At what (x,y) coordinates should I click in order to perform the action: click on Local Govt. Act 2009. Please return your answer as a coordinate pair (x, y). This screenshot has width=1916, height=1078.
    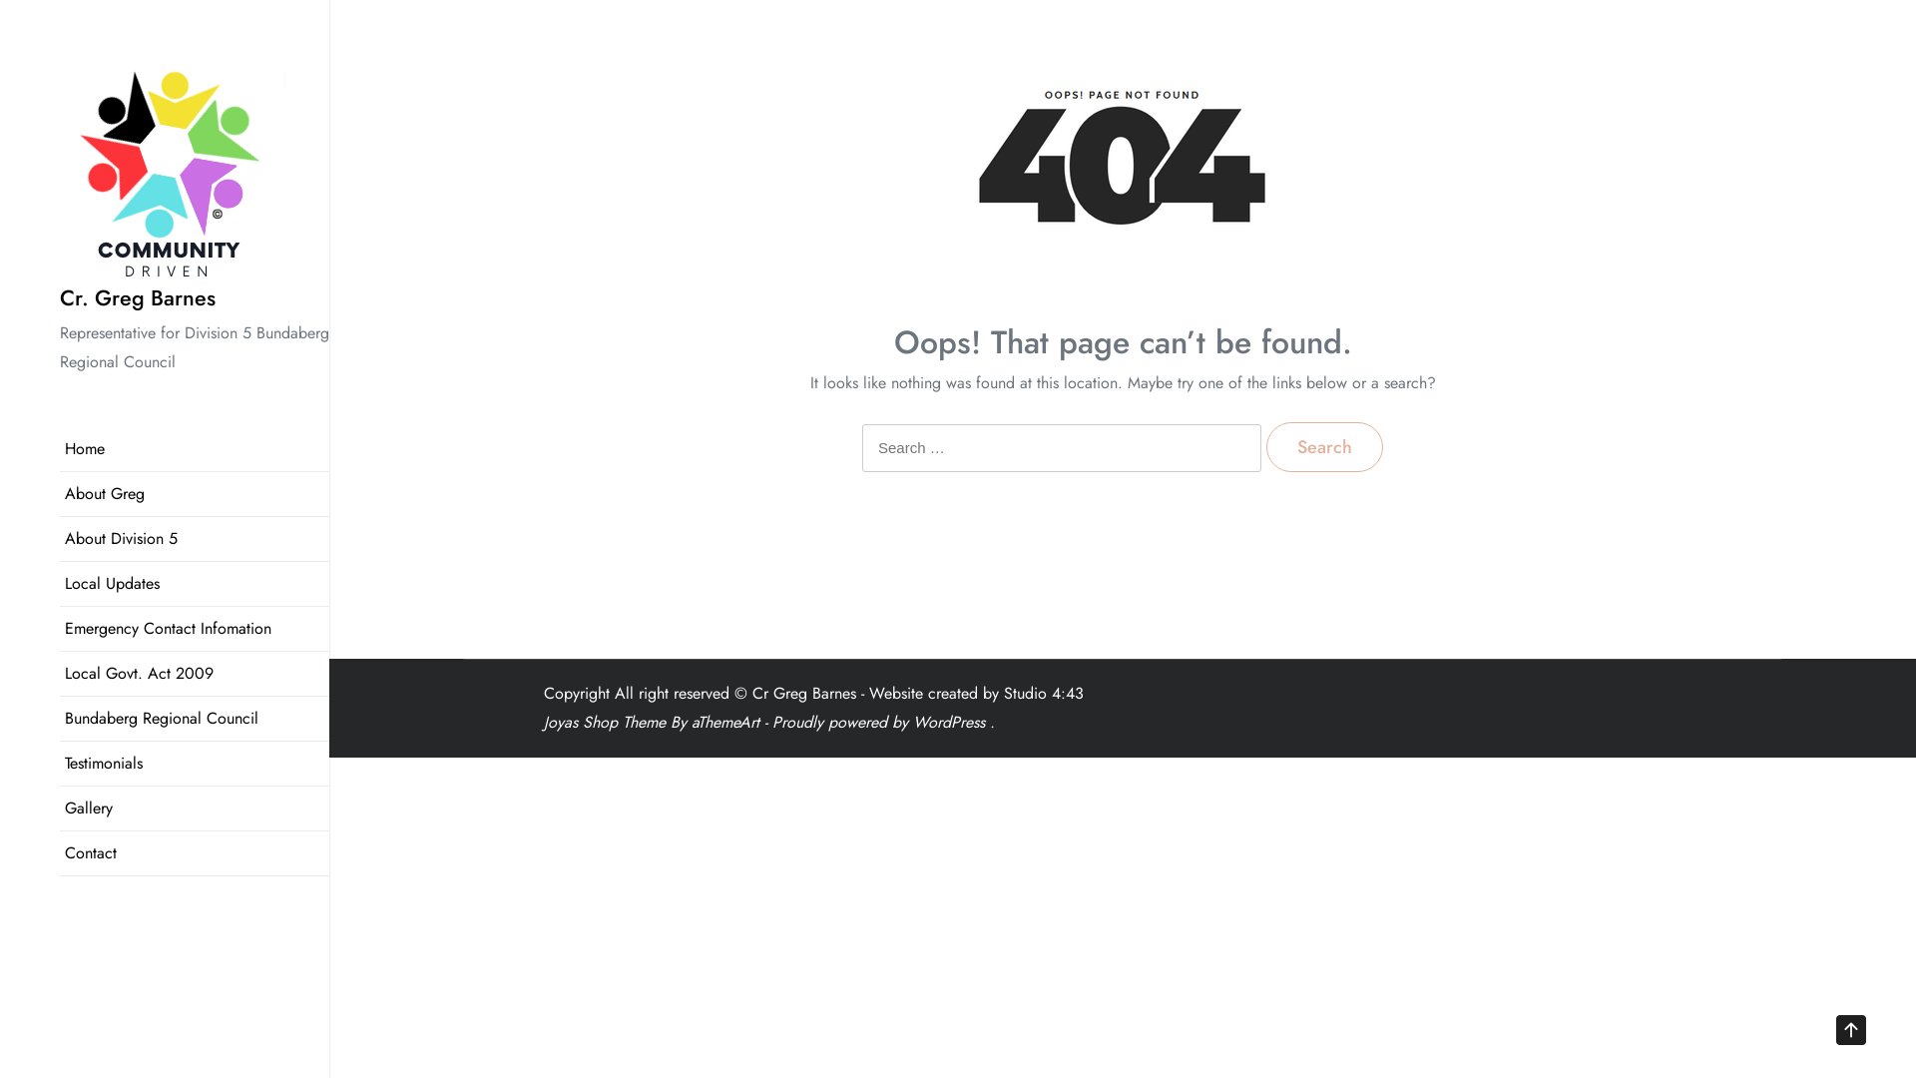
    Looking at the image, I should click on (195, 673).